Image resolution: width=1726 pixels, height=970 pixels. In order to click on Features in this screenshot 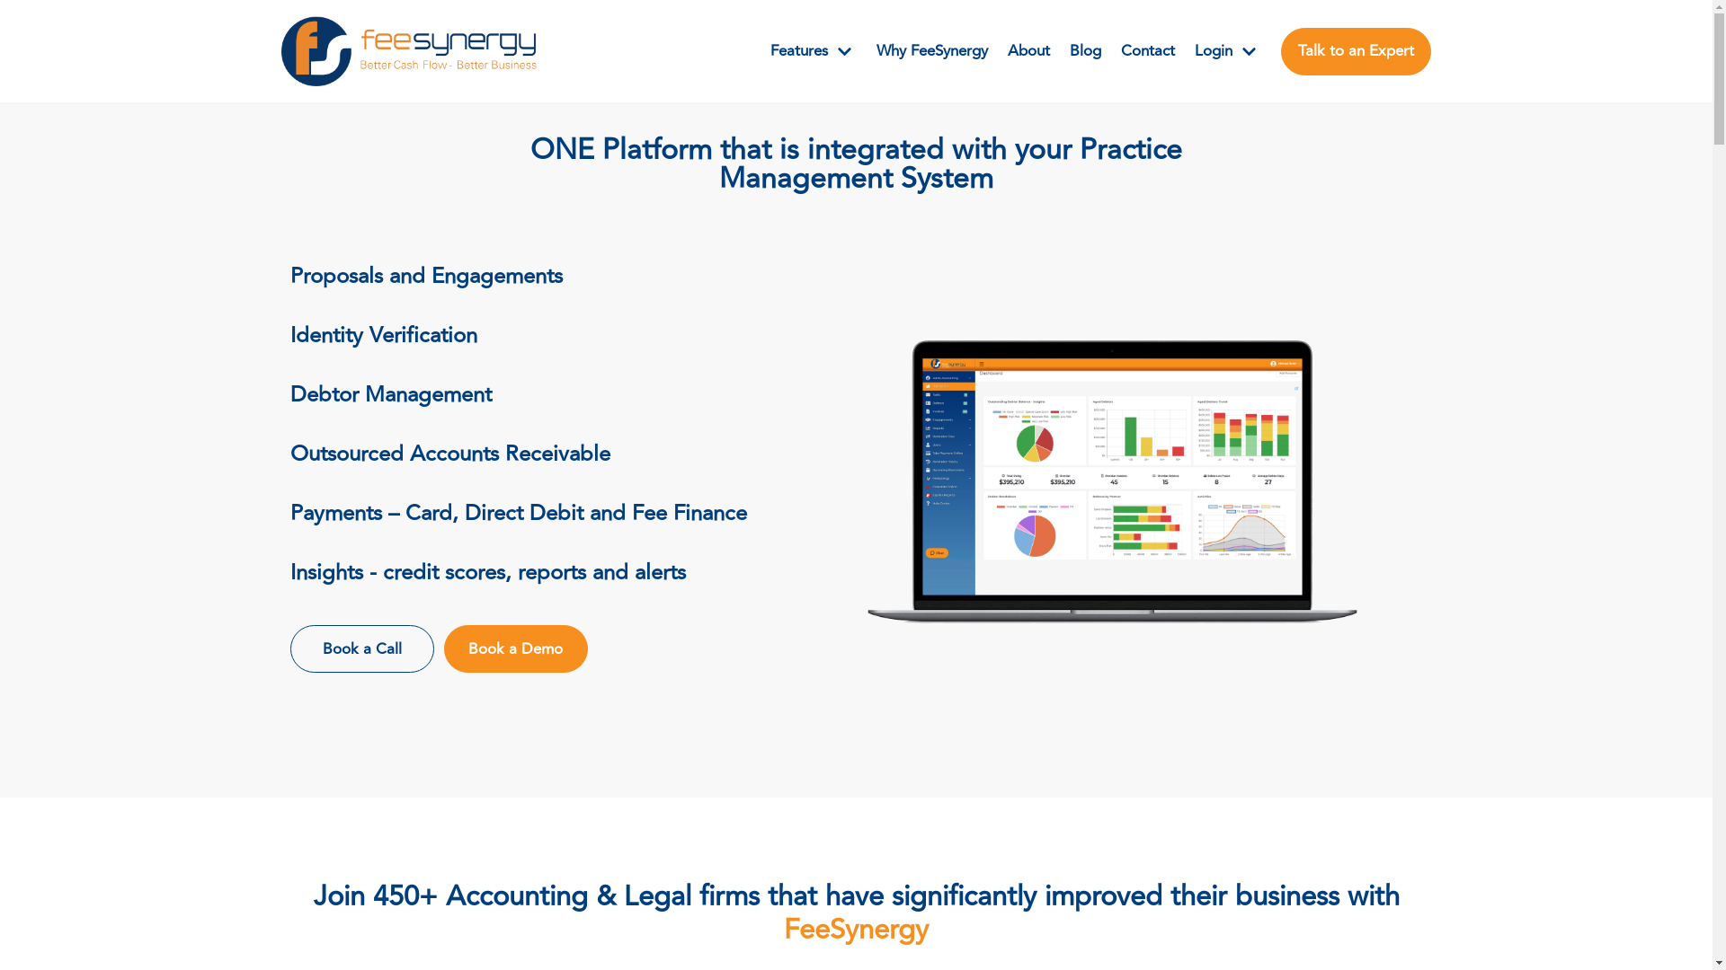, I will do `click(814, 52)`.